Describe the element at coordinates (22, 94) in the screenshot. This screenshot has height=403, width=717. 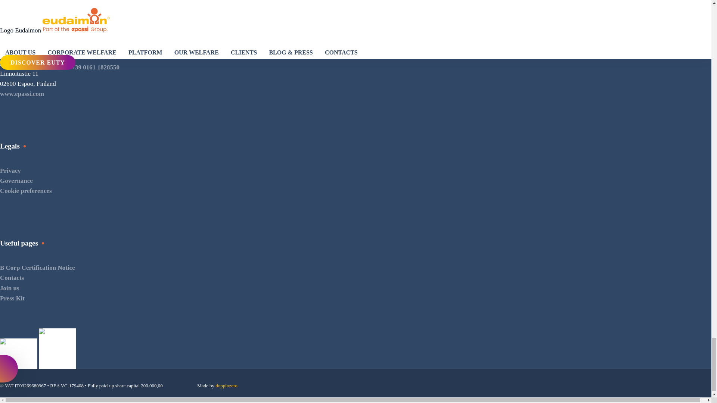
I see `www.epassi.com` at that location.